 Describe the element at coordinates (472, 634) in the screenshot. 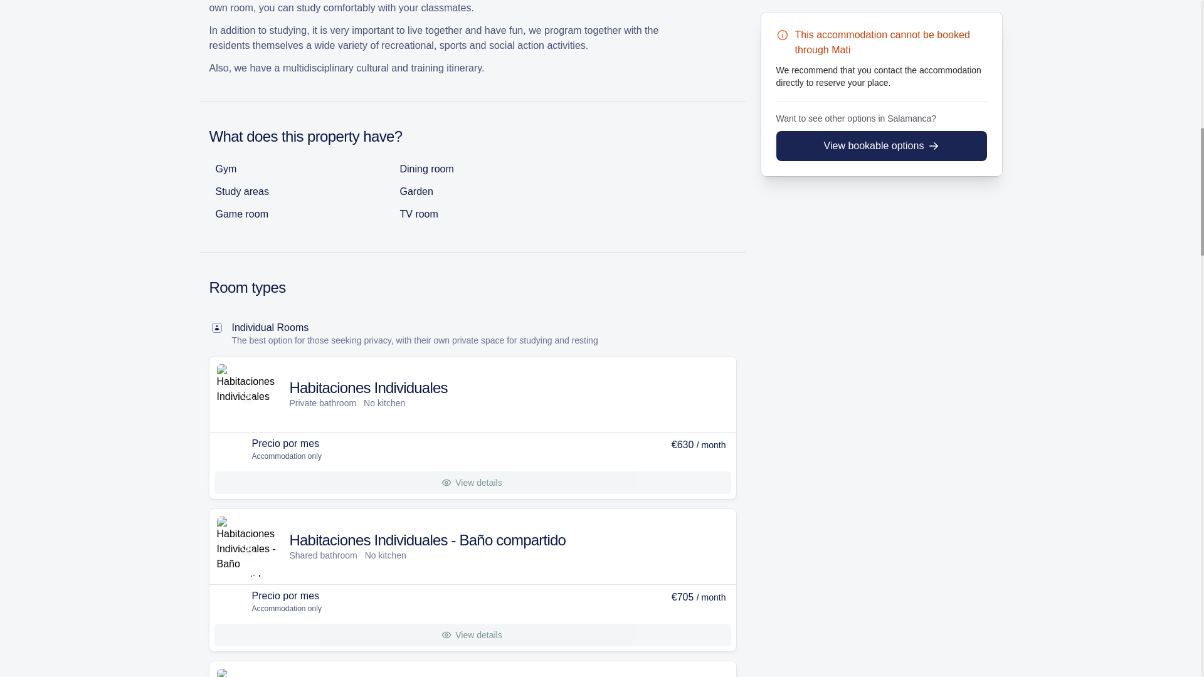

I see `View details` at that location.